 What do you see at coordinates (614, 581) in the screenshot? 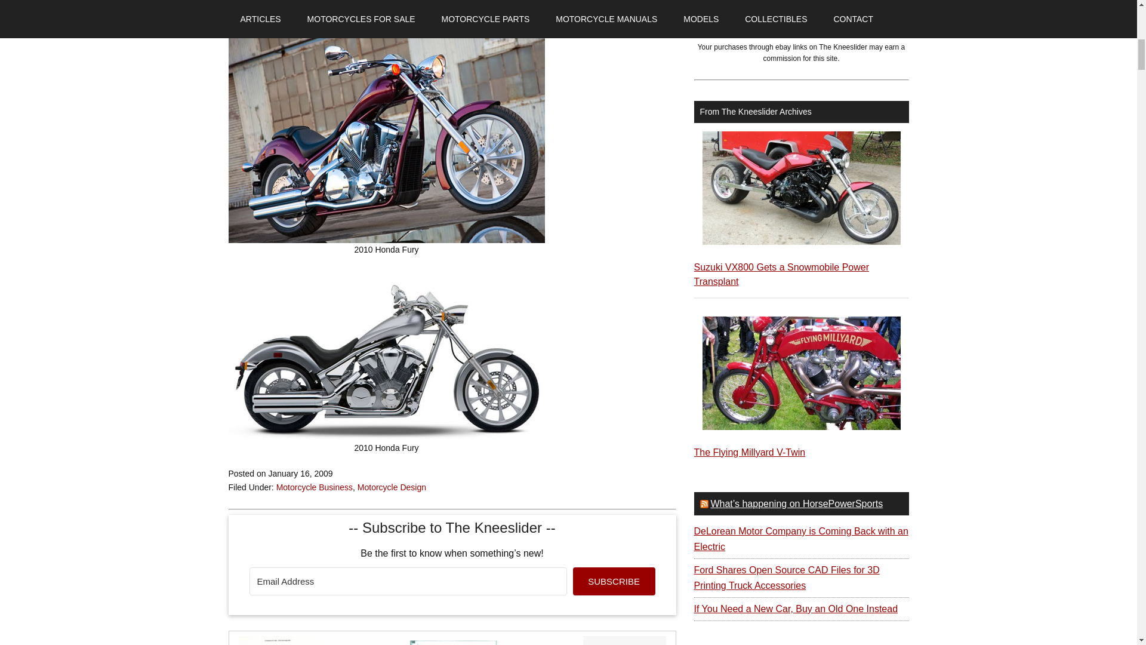
I see `SUBSCRIBE` at bounding box center [614, 581].